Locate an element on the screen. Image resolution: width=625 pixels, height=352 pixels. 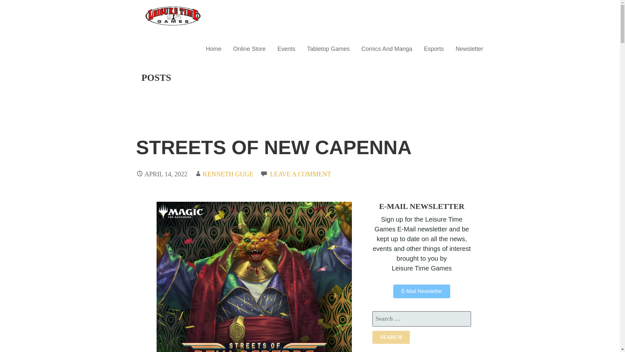
LEISURE TIME GAMES is located at coordinates (187, 37).